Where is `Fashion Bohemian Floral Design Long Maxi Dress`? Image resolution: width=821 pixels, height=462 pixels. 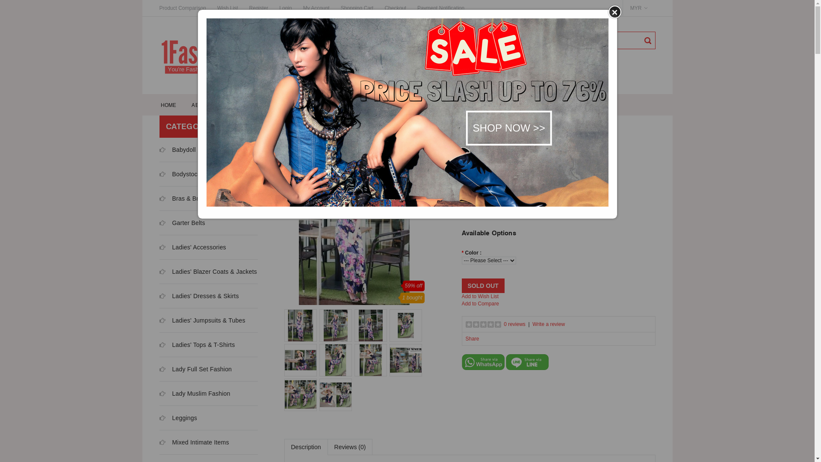
Fashion Bohemian Floral Design Long Maxi Dress is located at coordinates (335, 360).